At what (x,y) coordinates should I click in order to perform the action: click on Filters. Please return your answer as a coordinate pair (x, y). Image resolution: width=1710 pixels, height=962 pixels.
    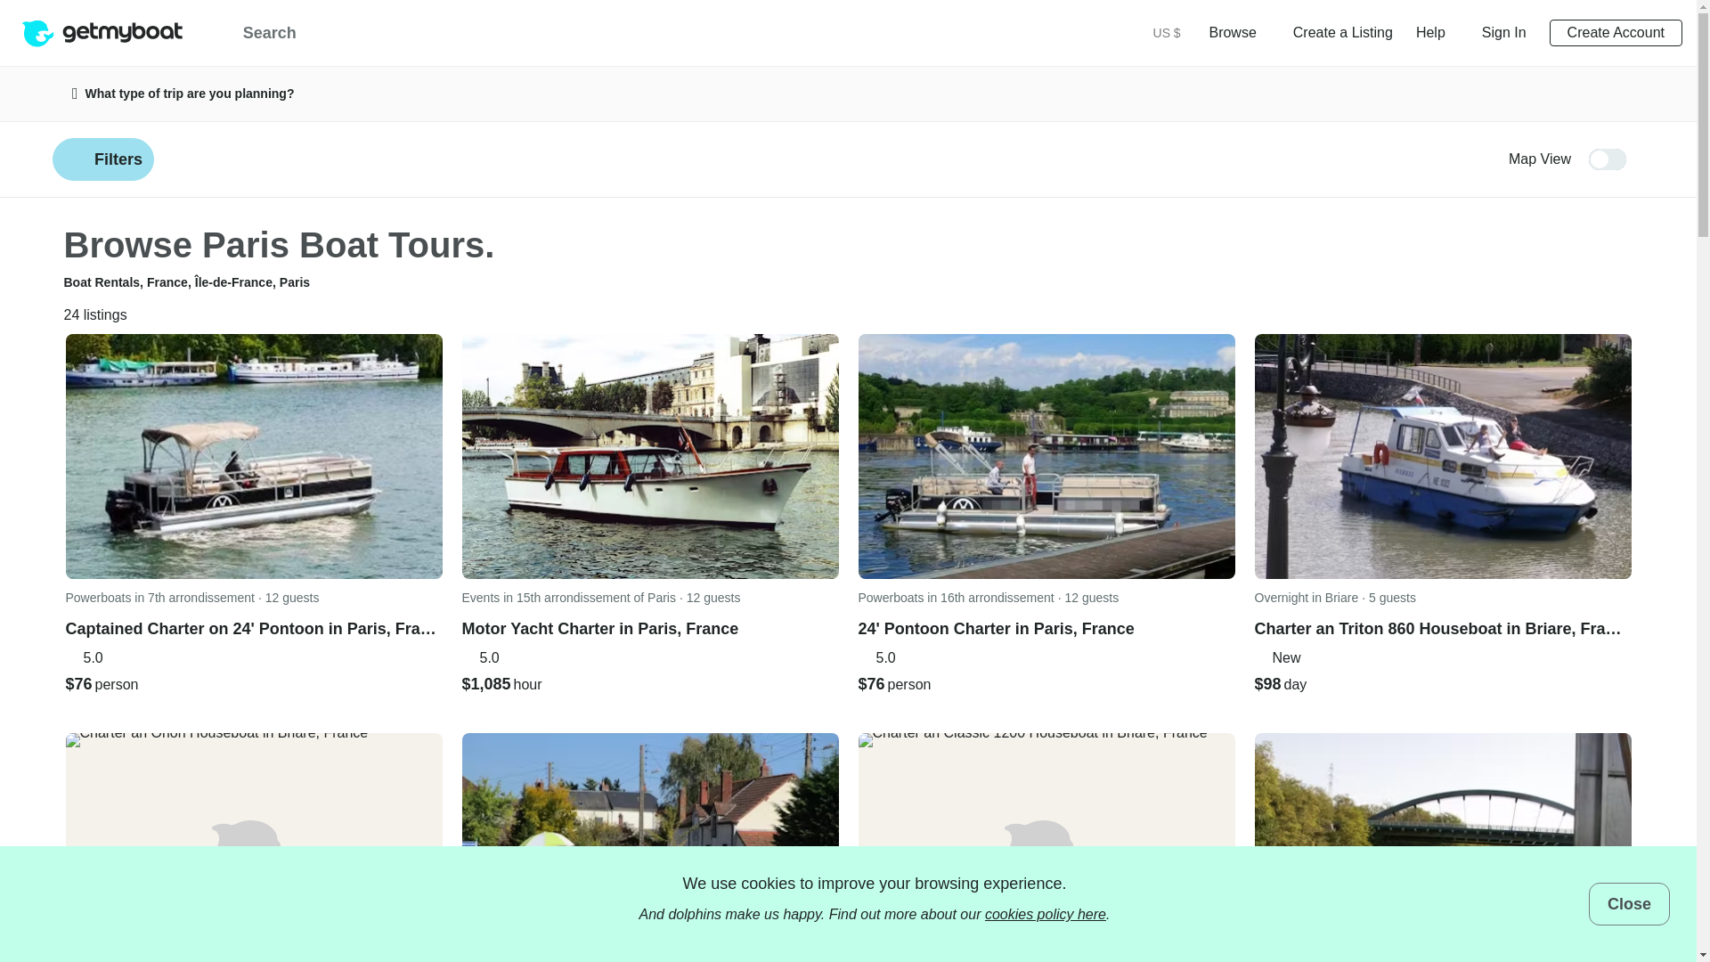
    Looking at the image, I should click on (103, 159).